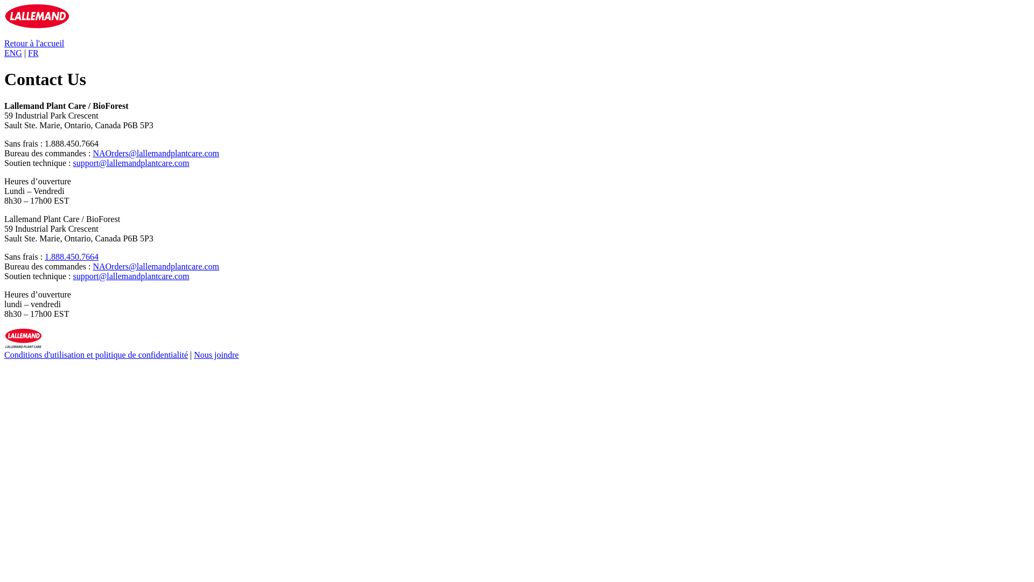 This screenshot has height=582, width=1034. Describe the element at coordinates (156, 153) in the screenshot. I see `NAOrders@lallemandplantcare.com` at that location.